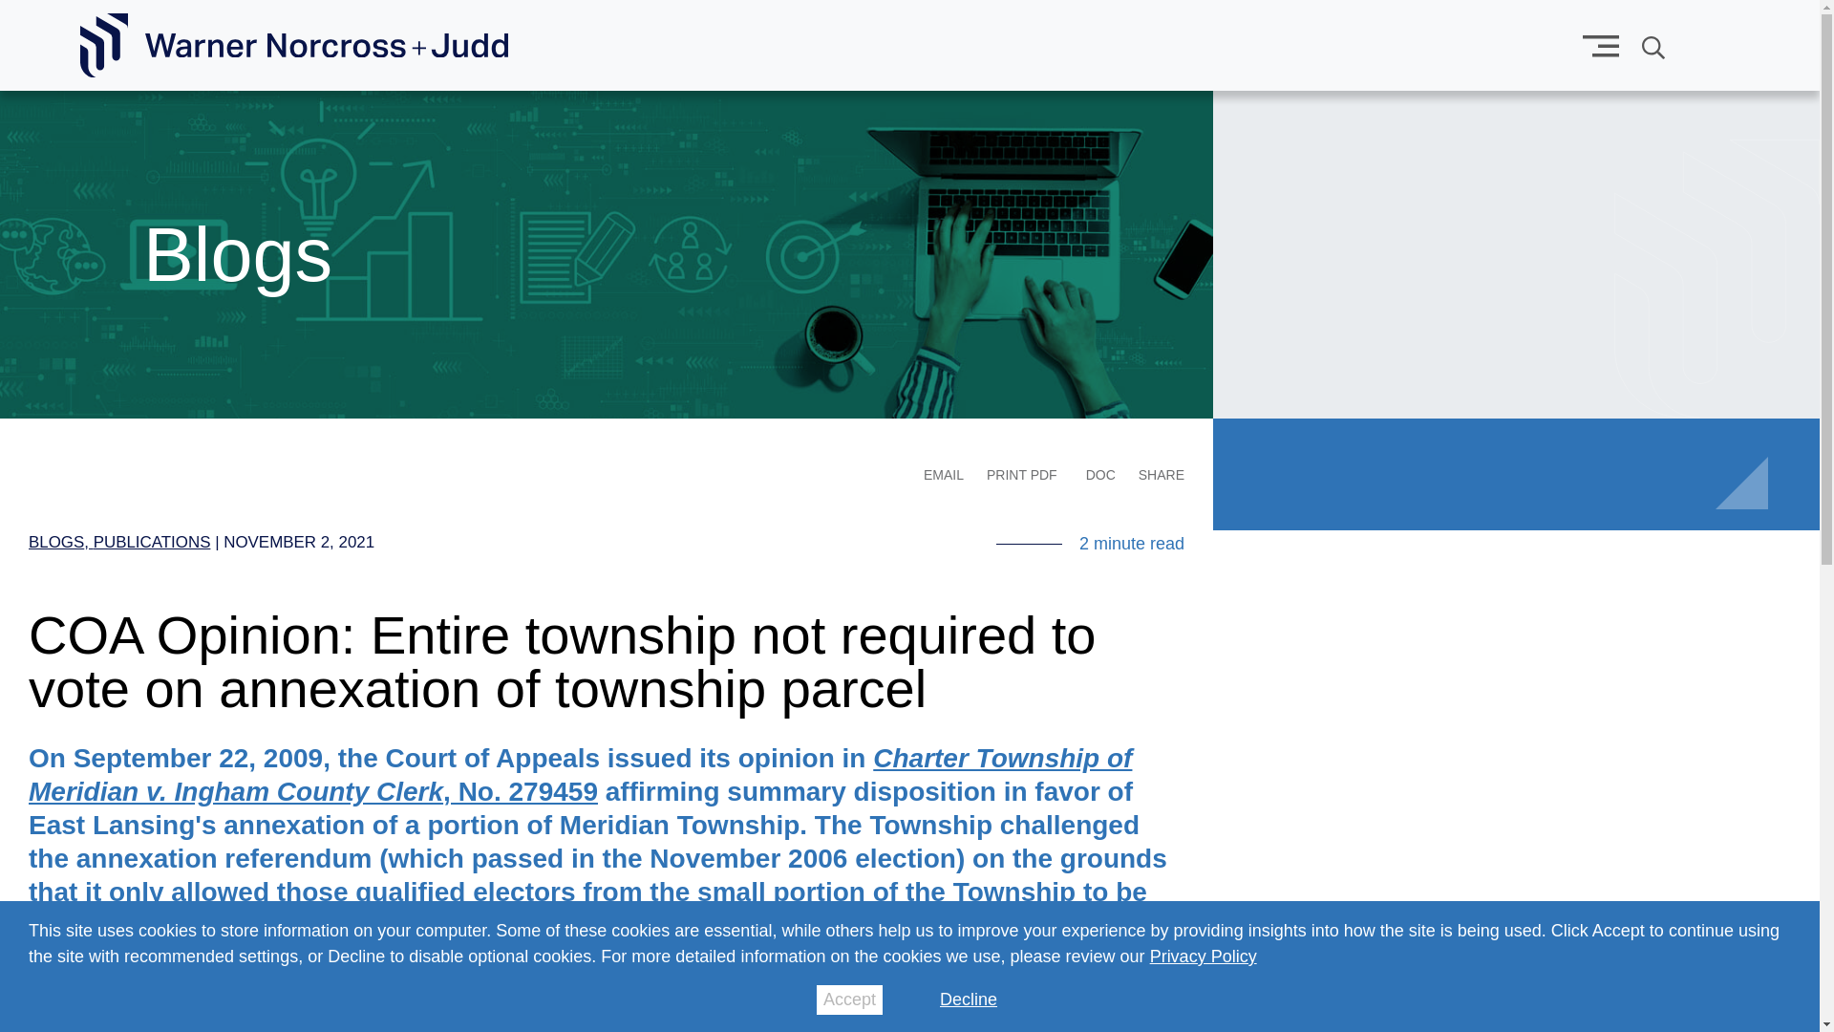 Image resolution: width=1834 pixels, height=1032 pixels. I want to click on Decline, so click(969, 1000).